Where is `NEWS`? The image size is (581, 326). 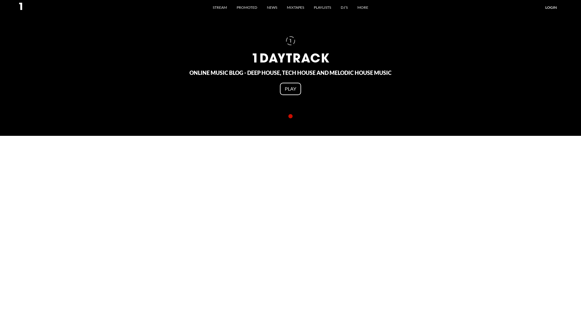
NEWS is located at coordinates (272, 7).